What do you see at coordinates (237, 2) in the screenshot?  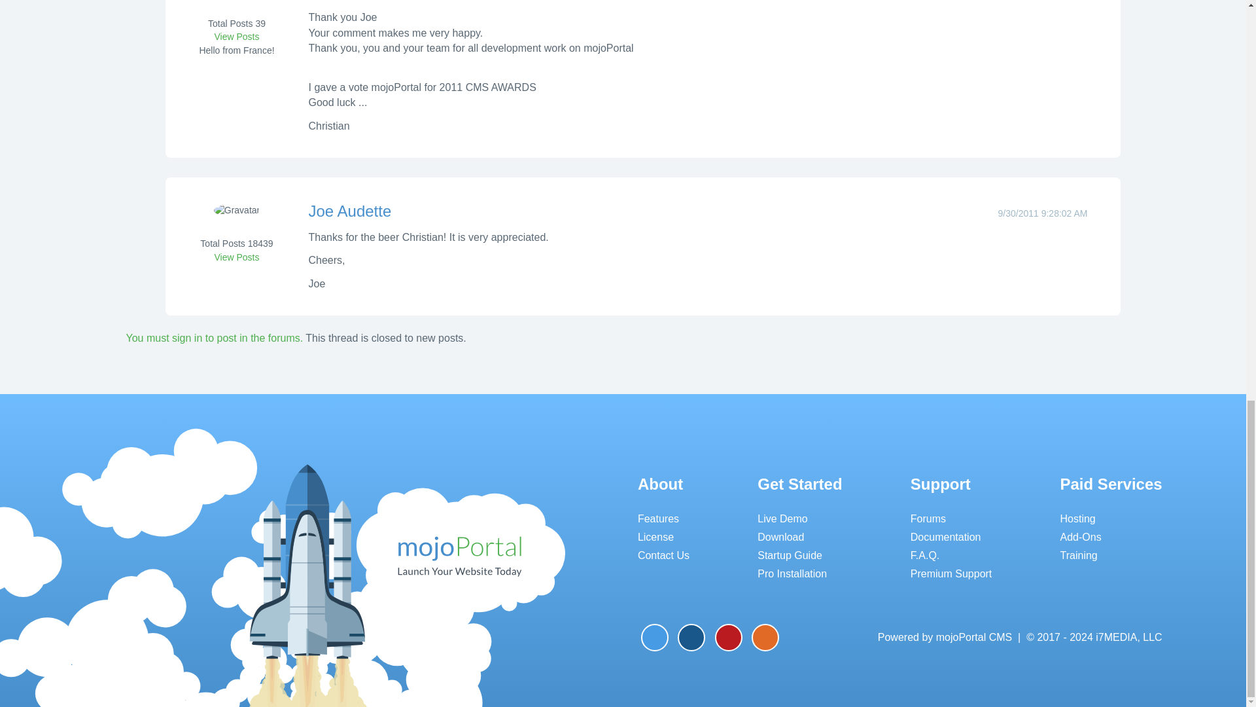 I see `Get your avatar` at bounding box center [237, 2].